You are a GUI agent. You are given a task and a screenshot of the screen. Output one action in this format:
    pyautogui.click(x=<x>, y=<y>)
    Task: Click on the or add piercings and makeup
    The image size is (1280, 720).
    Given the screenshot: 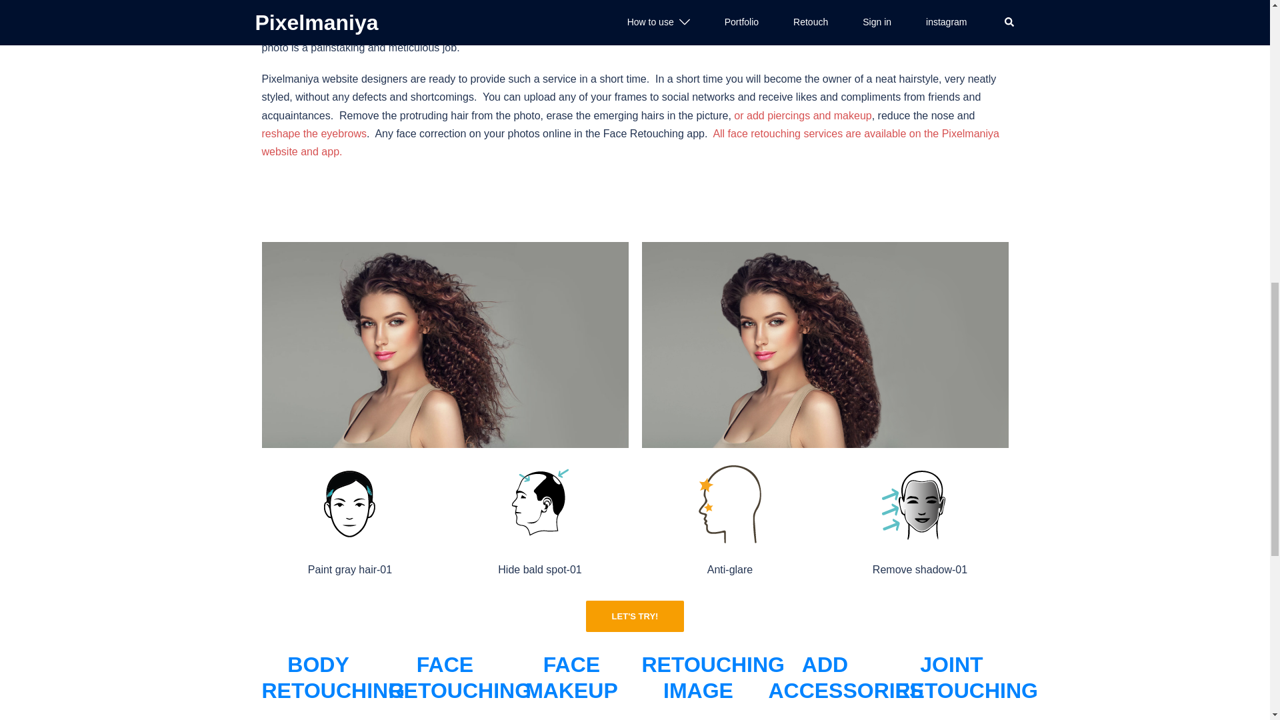 What is the action you would take?
    pyautogui.click(x=803, y=116)
    